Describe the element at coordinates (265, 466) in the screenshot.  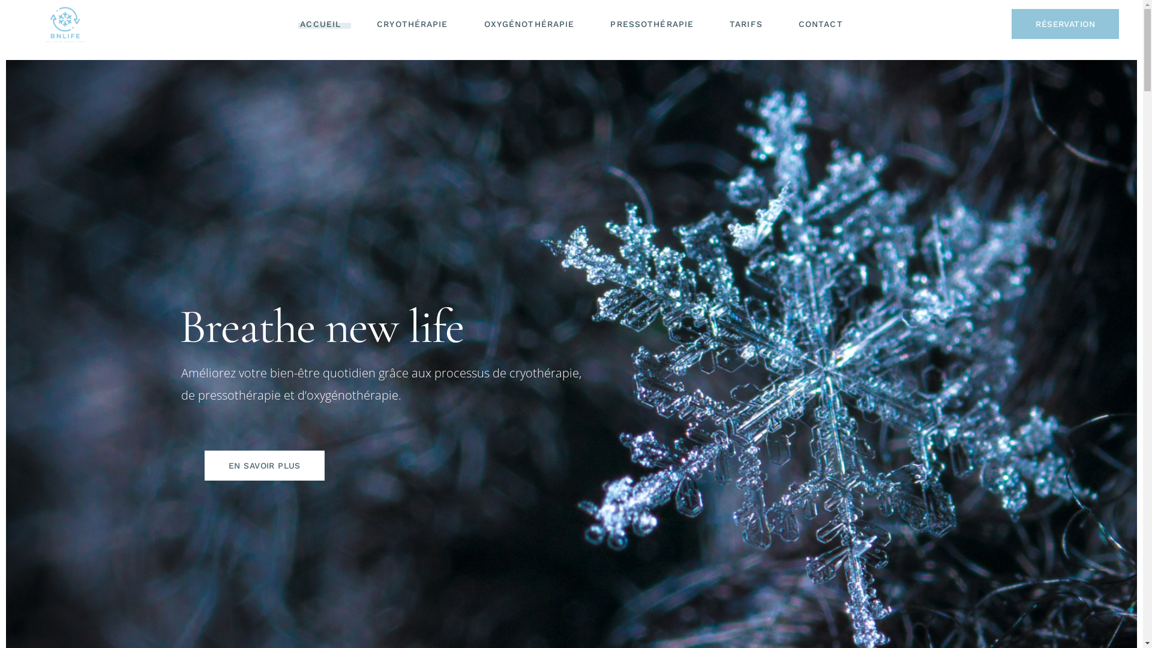
I see `EN SAVOIR PLUS` at that location.